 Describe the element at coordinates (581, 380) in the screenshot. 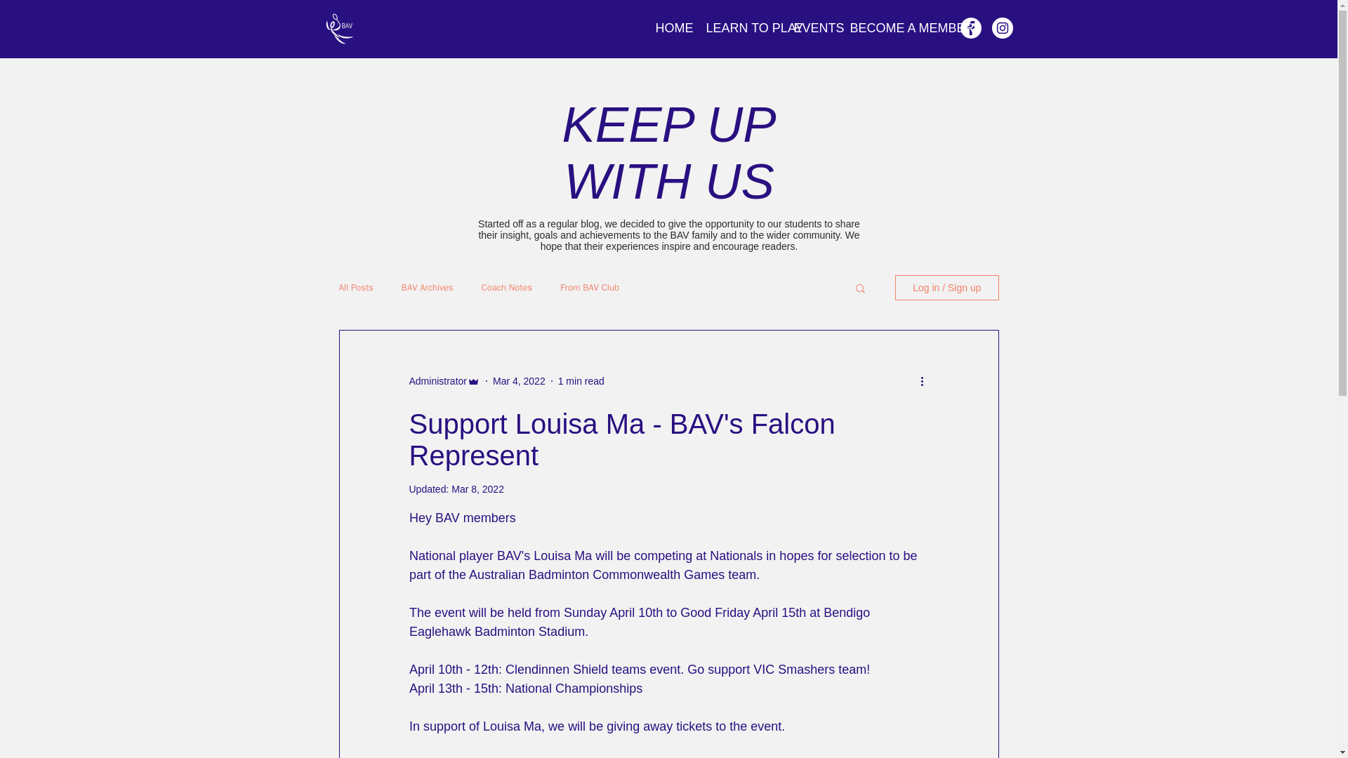

I see `1 min read` at that location.